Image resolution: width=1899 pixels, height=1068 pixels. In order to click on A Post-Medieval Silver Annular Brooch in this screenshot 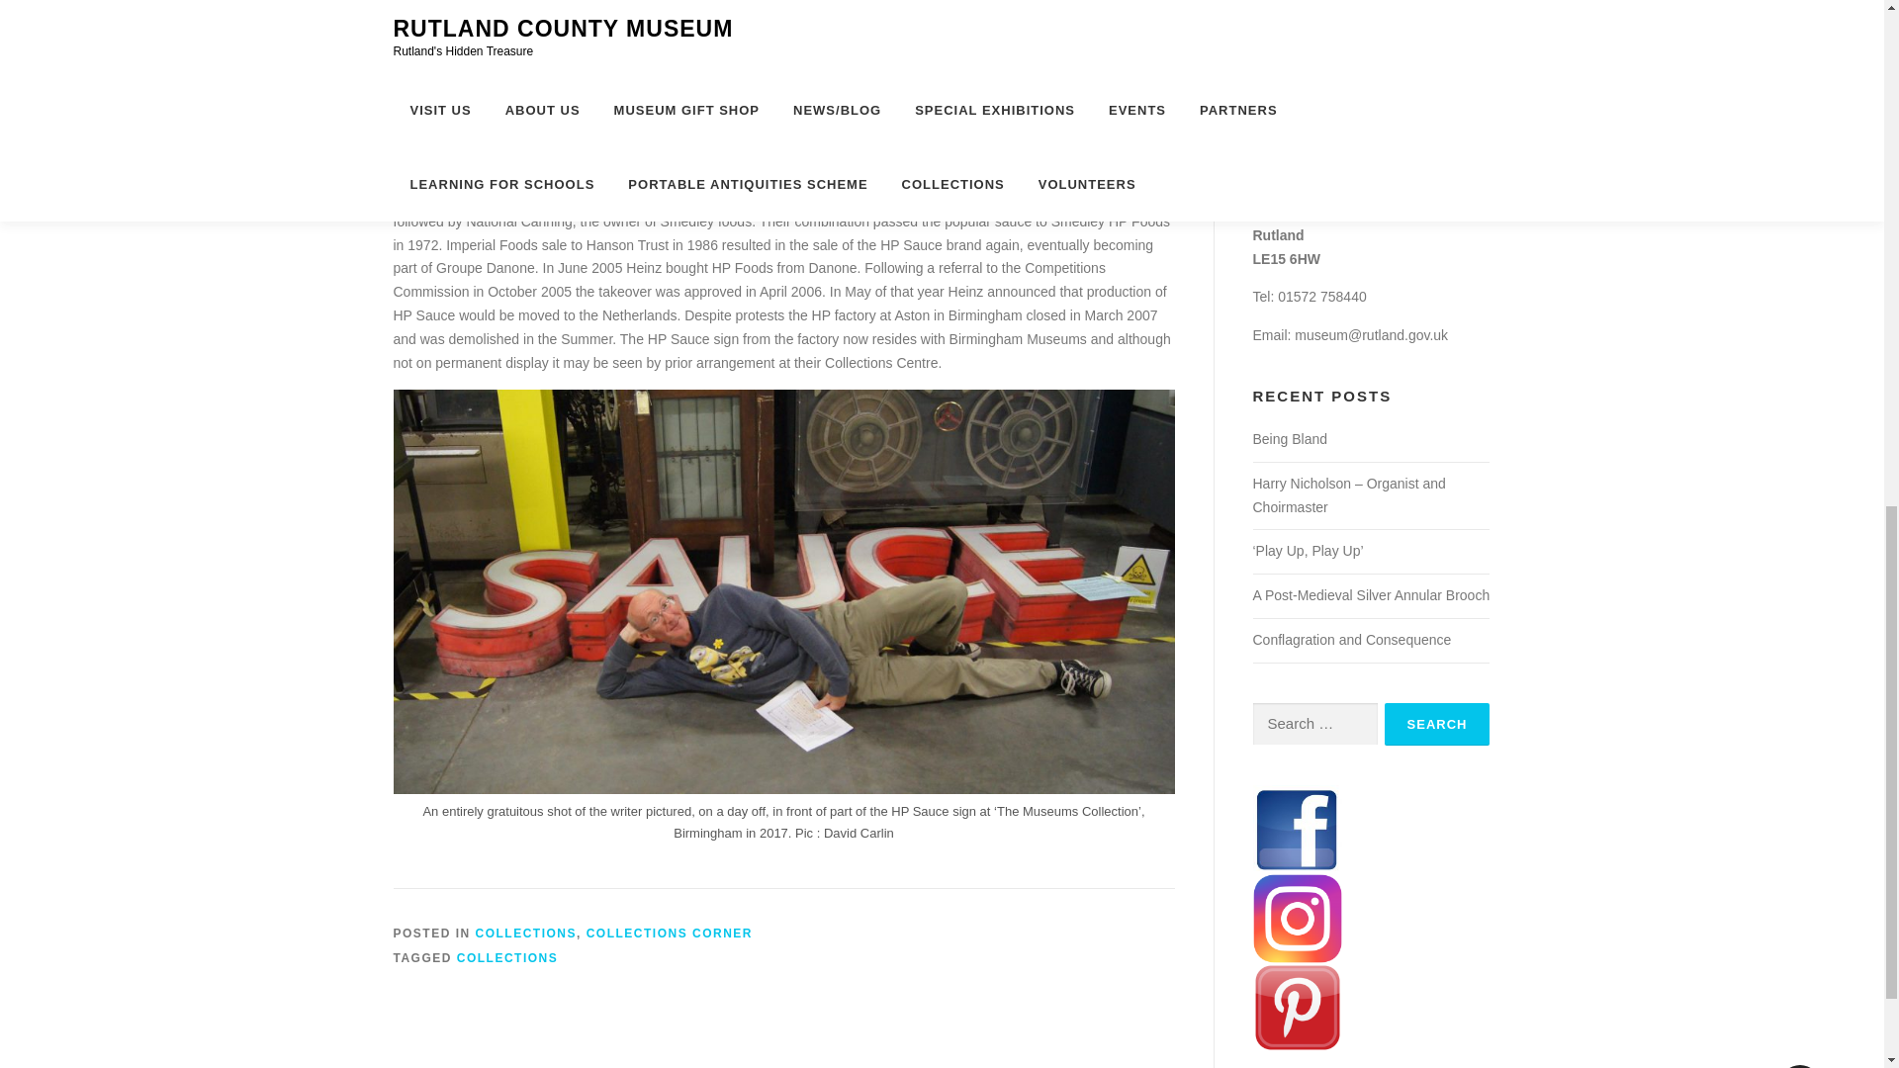, I will do `click(1370, 595)`.